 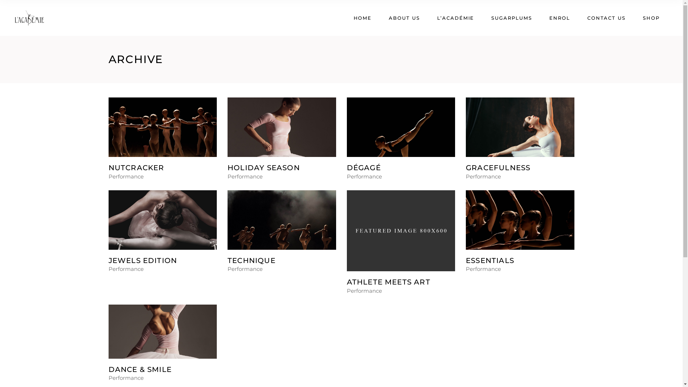 What do you see at coordinates (483, 176) in the screenshot?
I see `Performance` at bounding box center [483, 176].